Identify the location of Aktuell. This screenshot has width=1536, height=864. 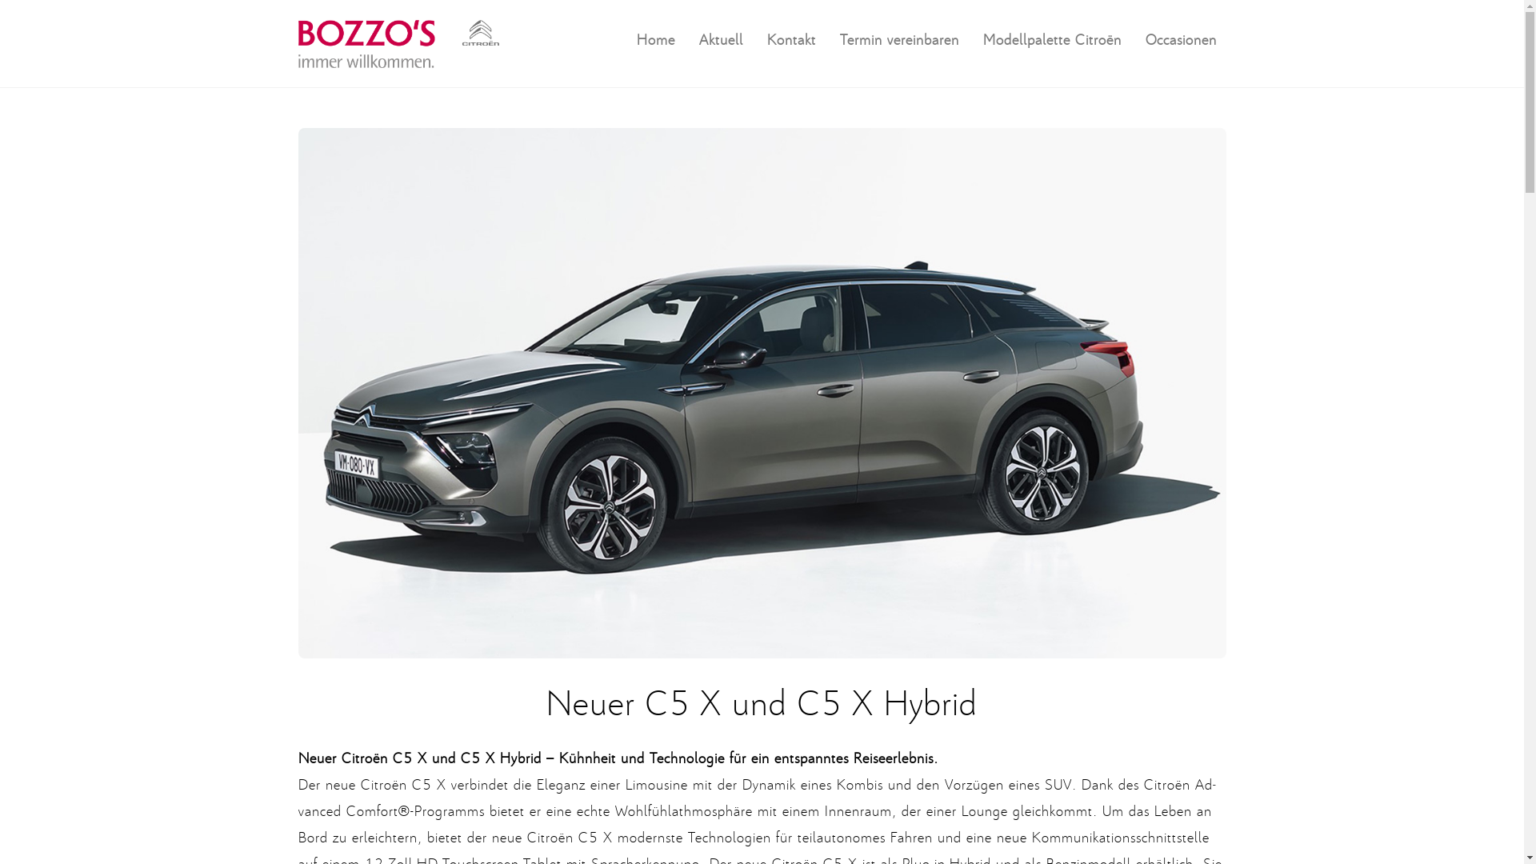
(722, 38).